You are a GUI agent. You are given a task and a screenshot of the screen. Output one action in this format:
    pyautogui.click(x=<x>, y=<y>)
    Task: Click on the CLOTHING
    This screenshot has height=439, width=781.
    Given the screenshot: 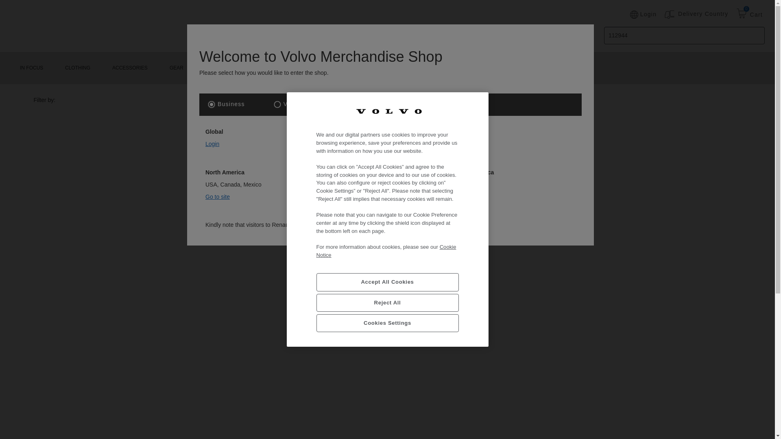 What is the action you would take?
    pyautogui.click(x=77, y=68)
    